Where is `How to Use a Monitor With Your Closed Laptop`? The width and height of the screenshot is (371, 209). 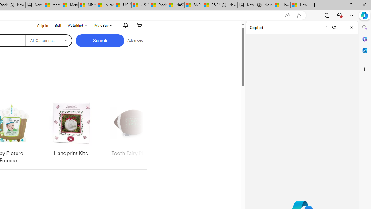 How to Use a Monitor With Your Closed Laptop is located at coordinates (299, 5).